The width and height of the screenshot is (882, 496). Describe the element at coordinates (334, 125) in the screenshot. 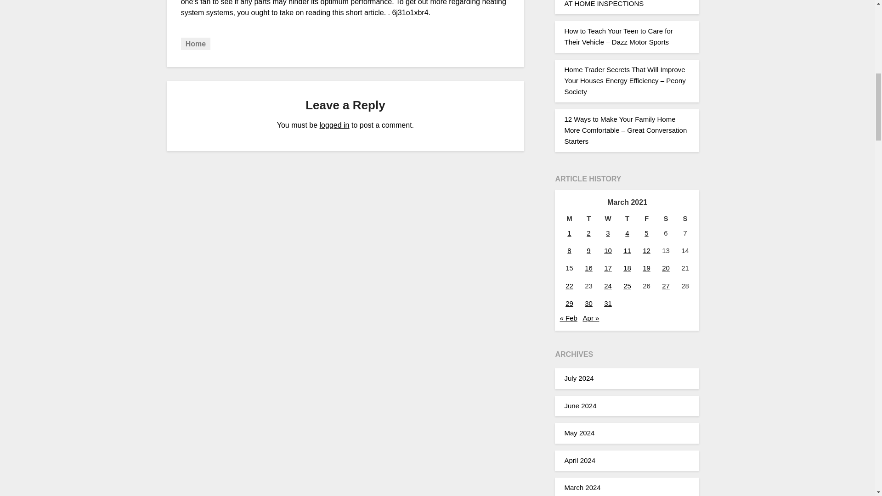

I see `logged in` at that location.